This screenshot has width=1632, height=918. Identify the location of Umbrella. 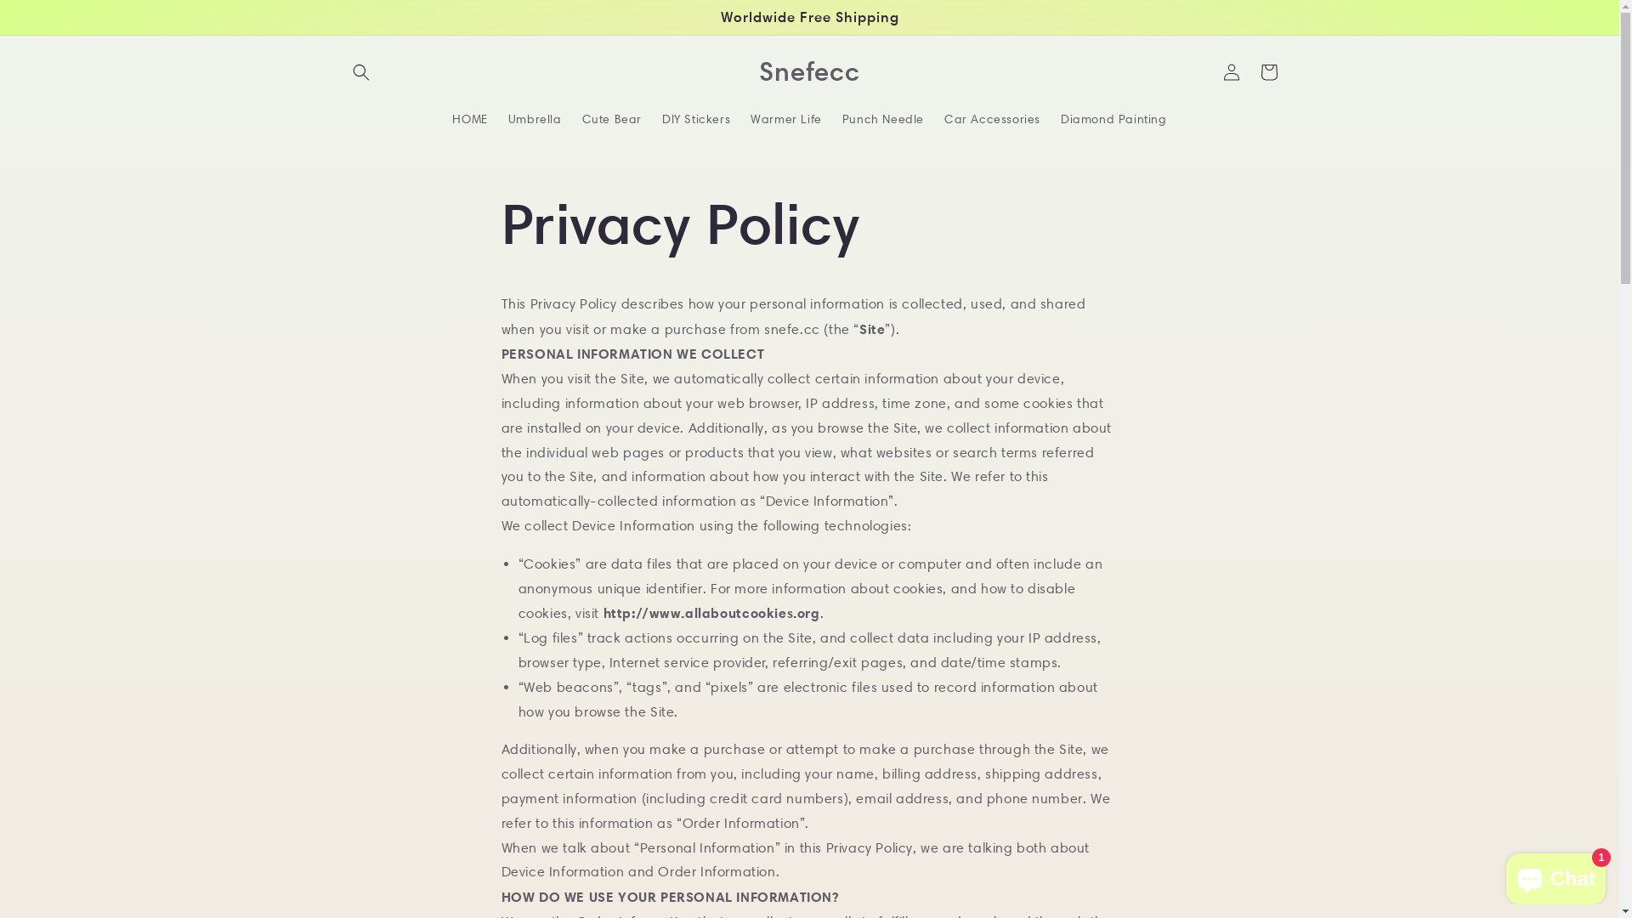
(535, 118).